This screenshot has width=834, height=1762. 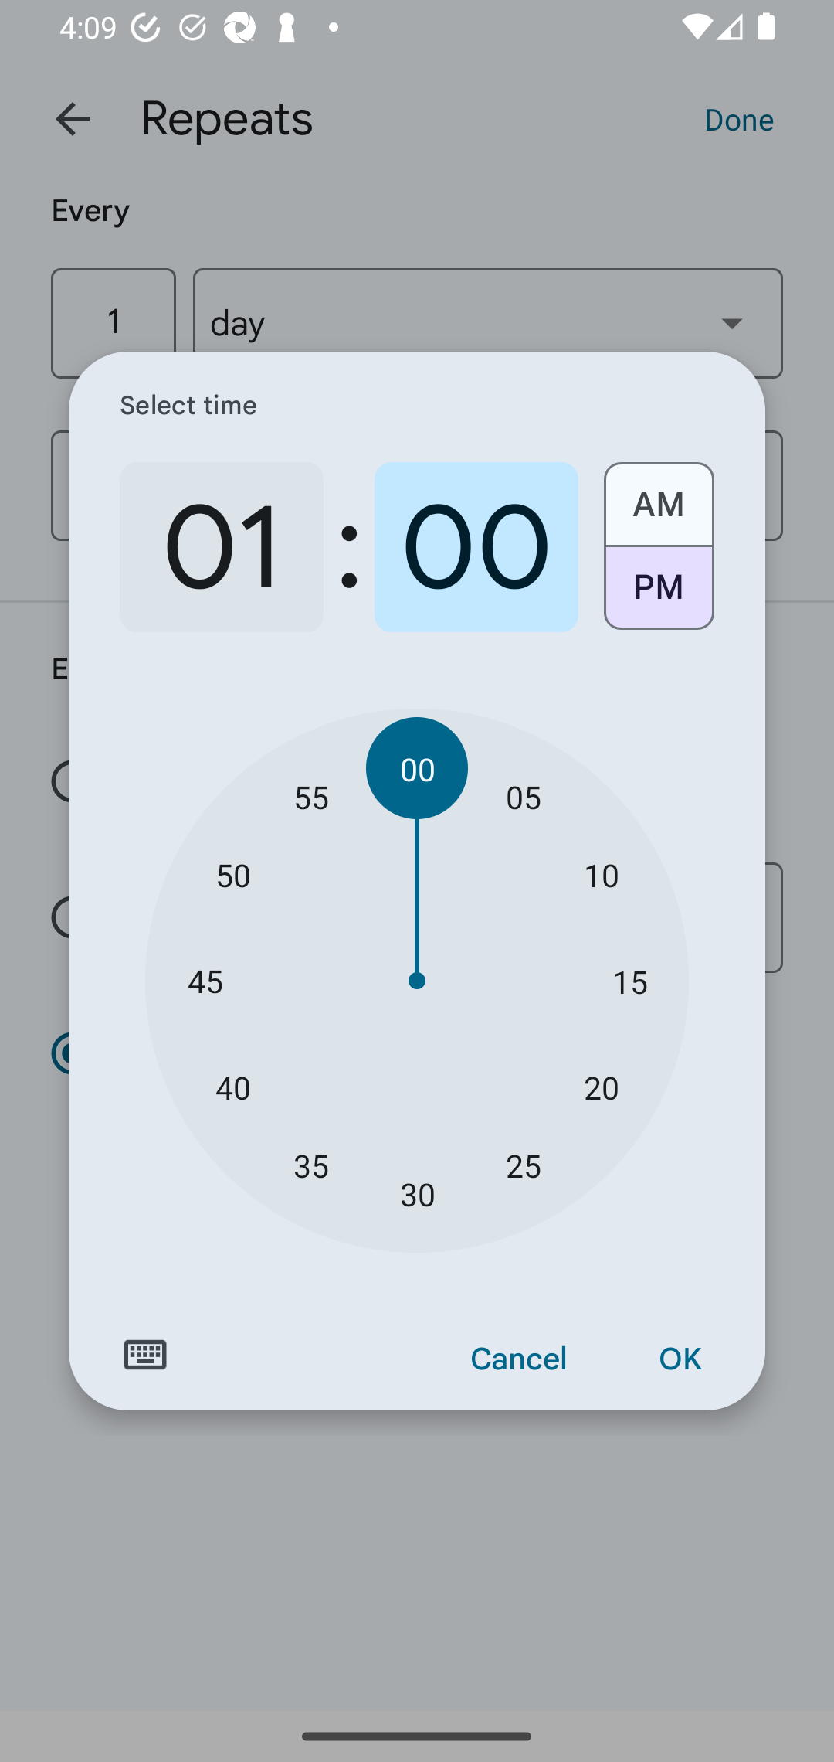 What do you see at coordinates (658, 595) in the screenshot?
I see `PM` at bounding box center [658, 595].